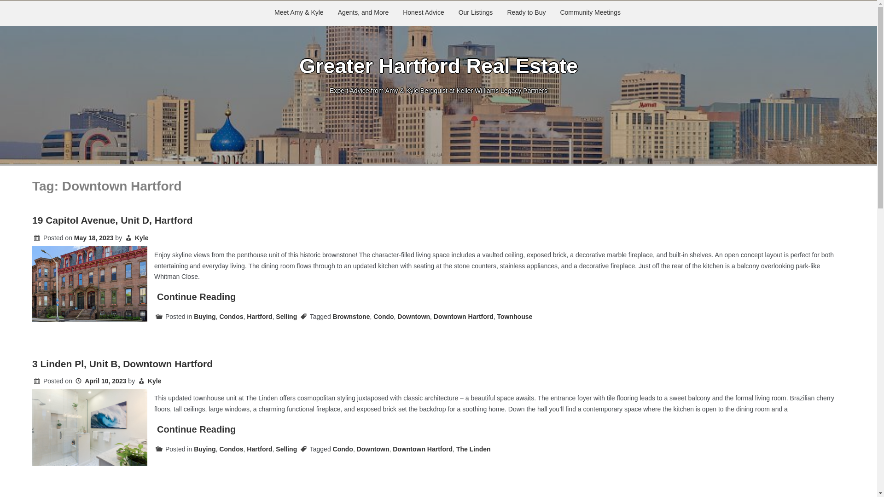 The width and height of the screenshot is (884, 497). Describe the element at coordinates (142, 237) in the screenshot. I see `Kyle` at that location.